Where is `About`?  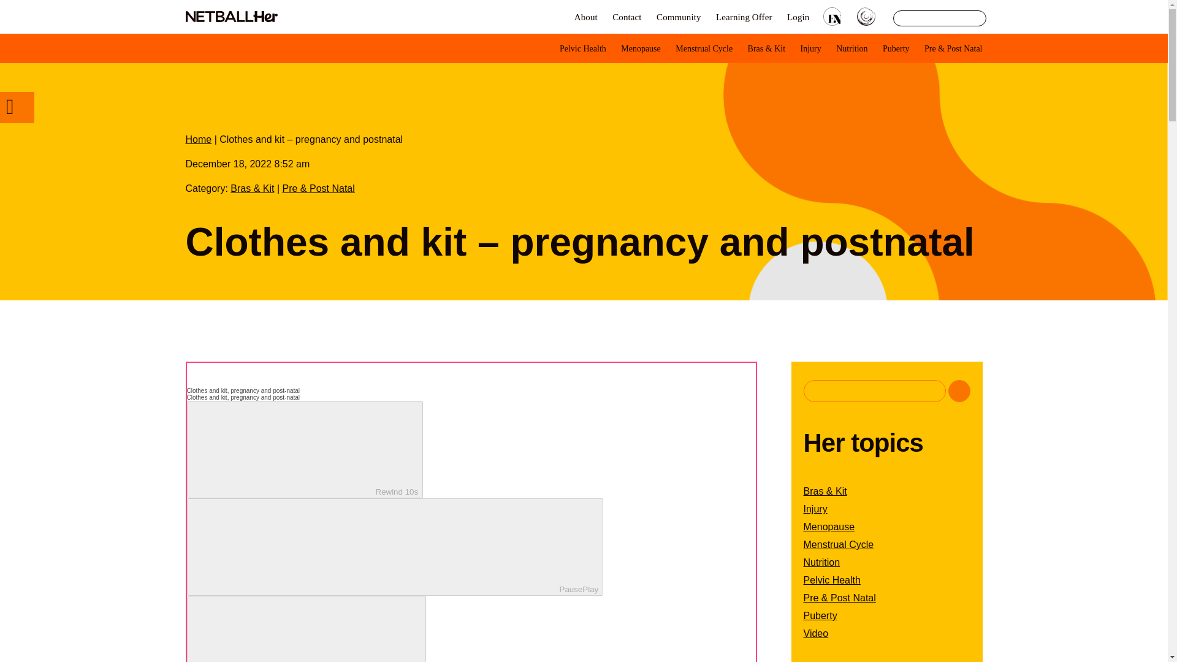
About is located at coordinates (586, 17).